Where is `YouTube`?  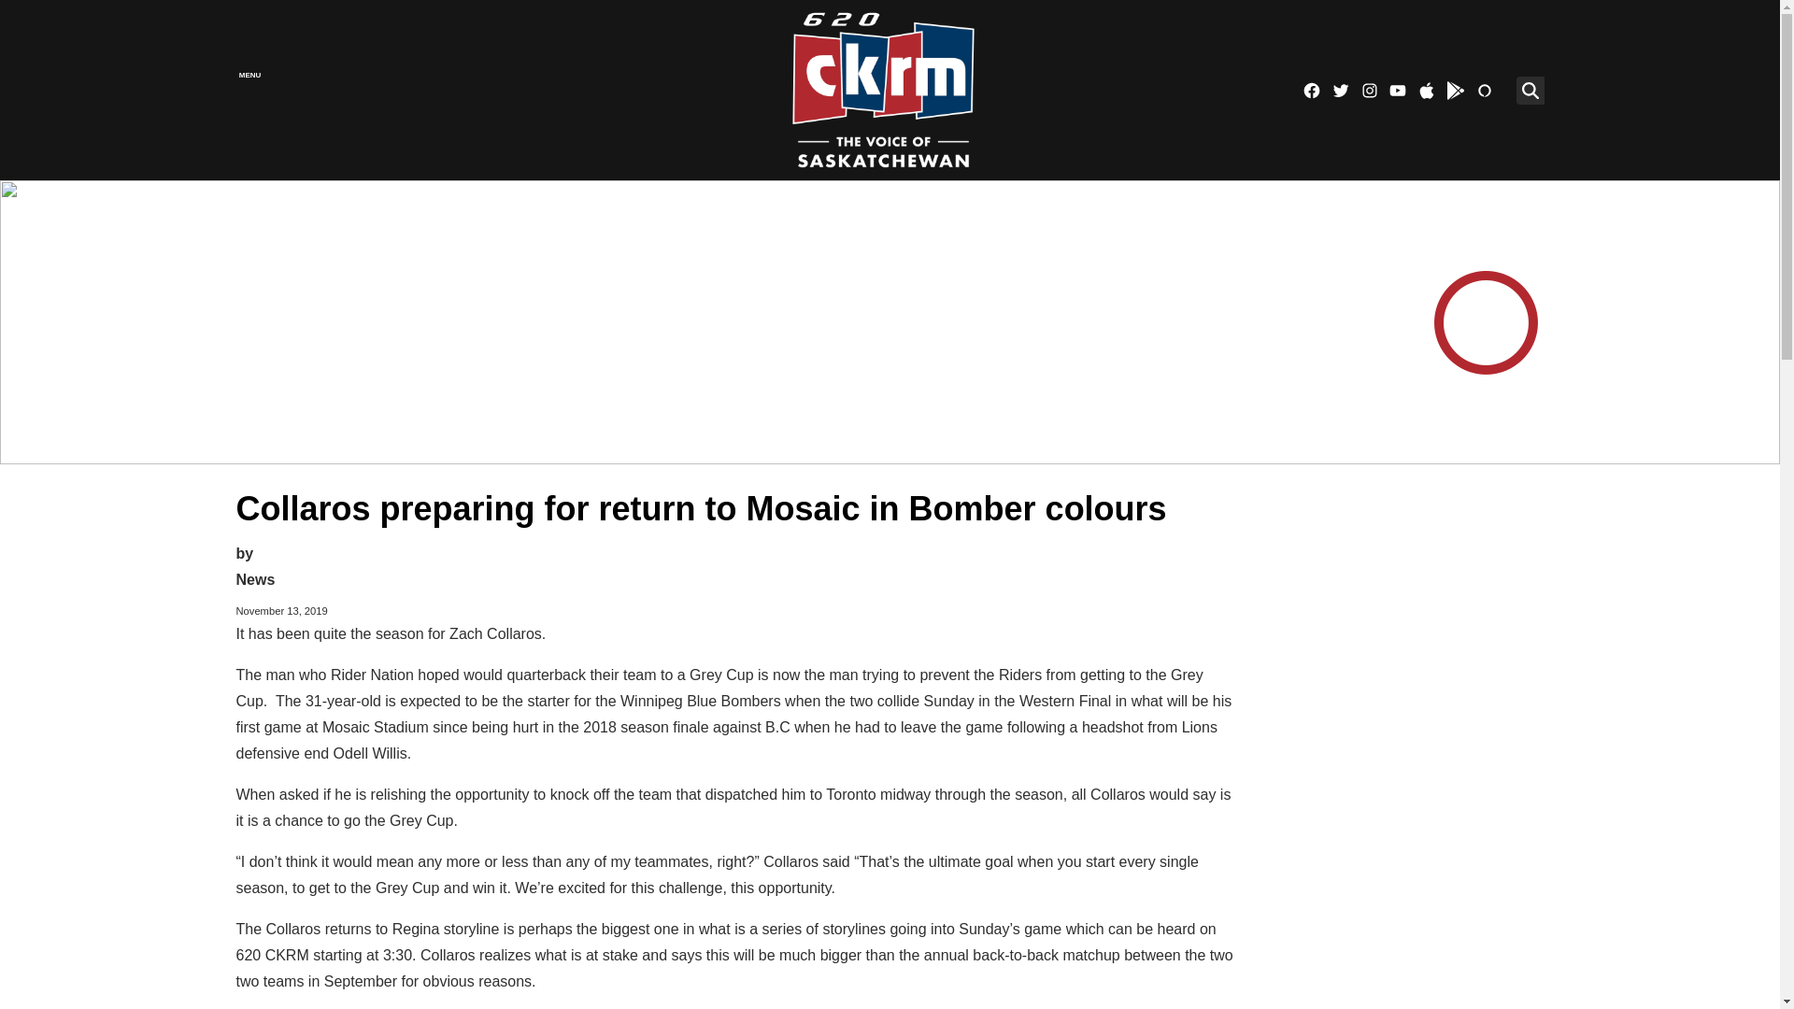 YouTube is located at coordinates (1398, 90).